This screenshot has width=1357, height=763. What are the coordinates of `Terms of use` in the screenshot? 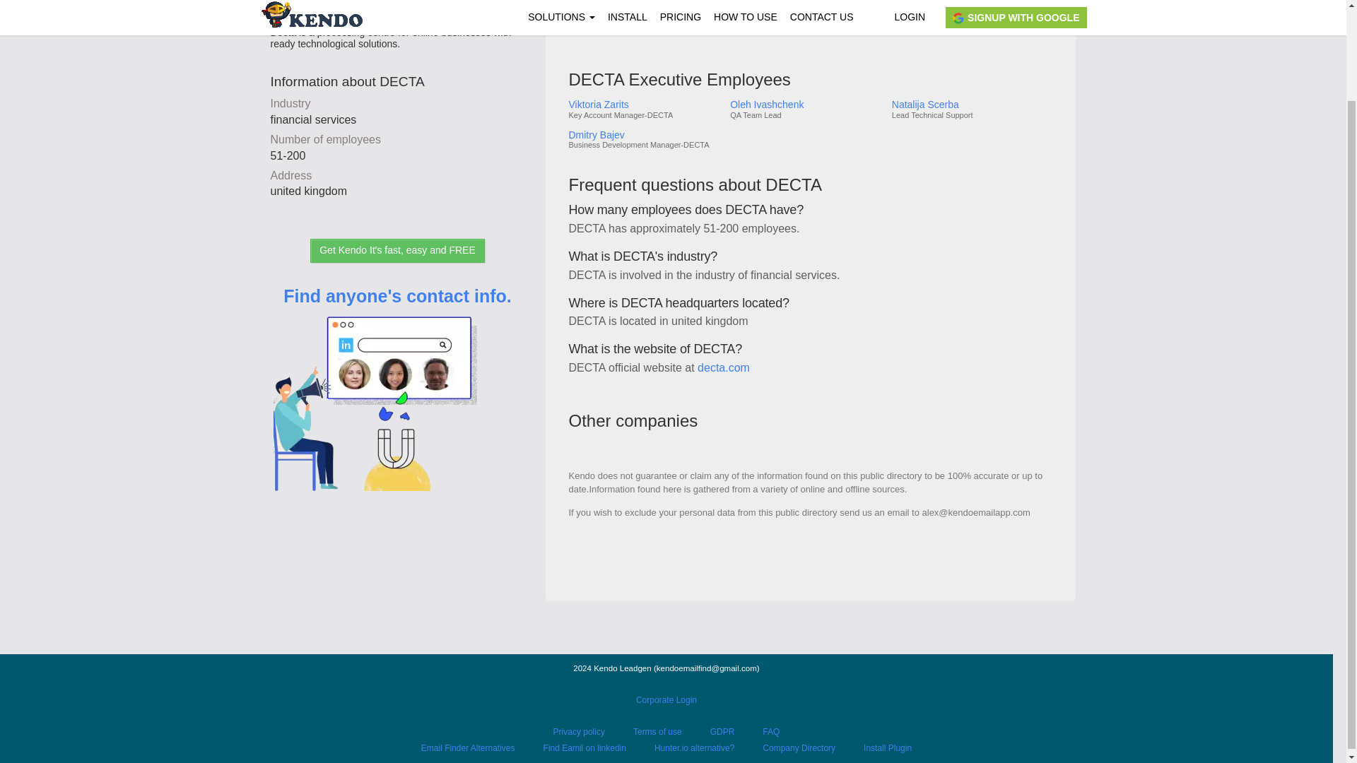 It's located at (657, 732).